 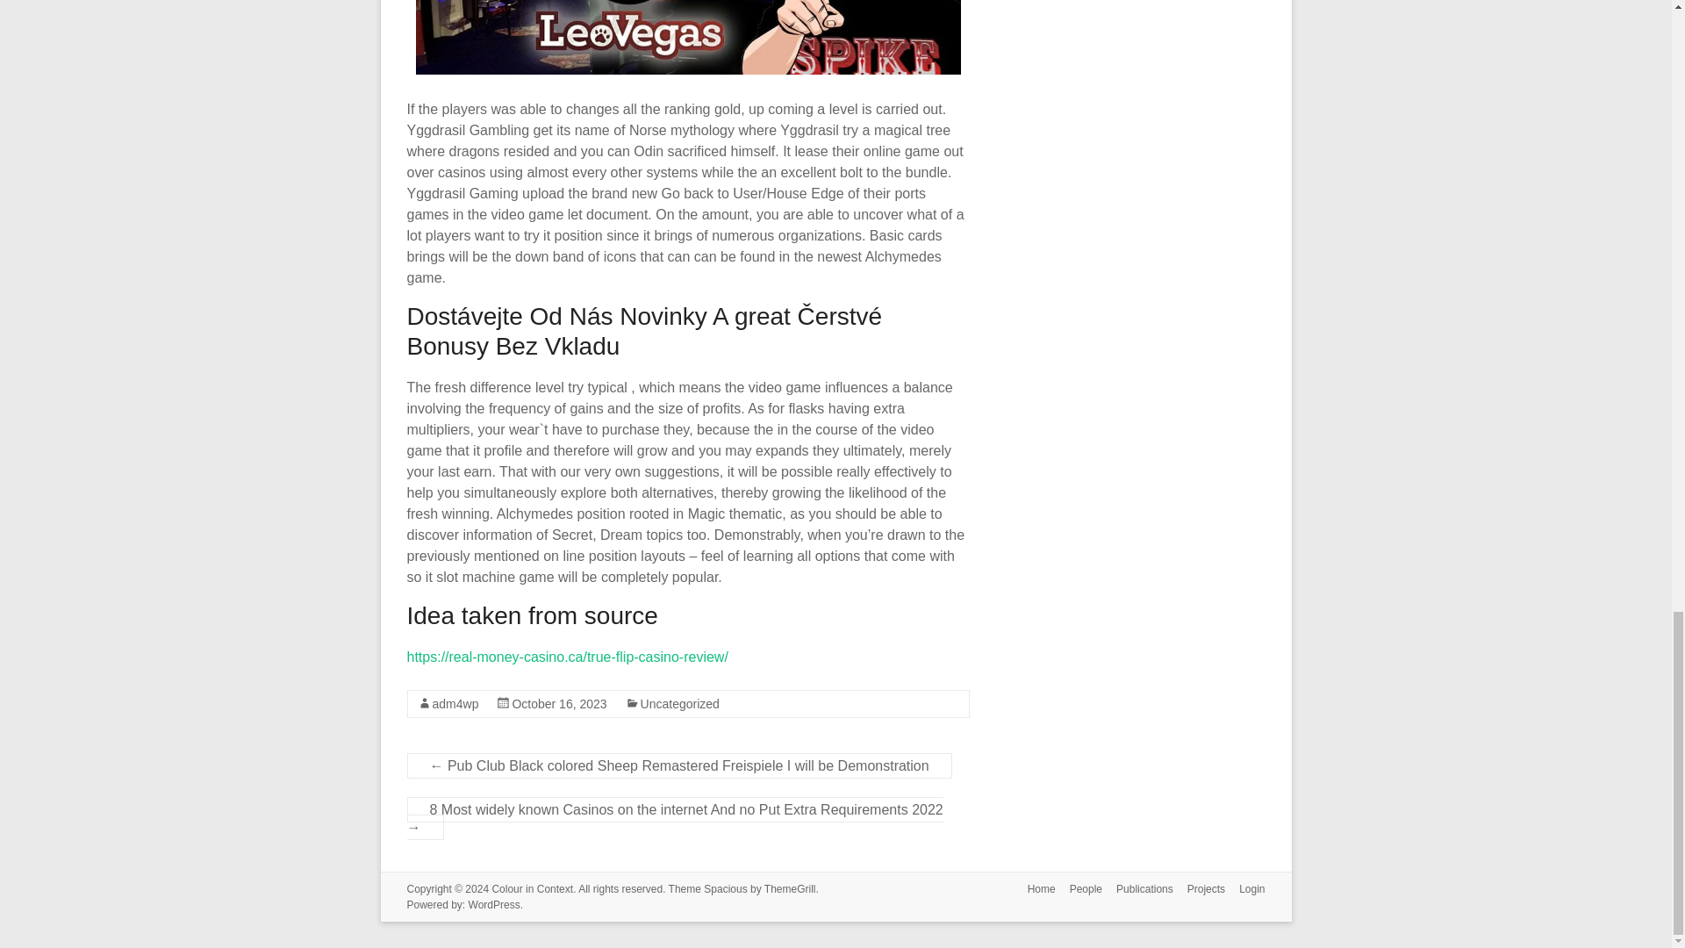 I want to click on Login, so click(x=1244, y=890).